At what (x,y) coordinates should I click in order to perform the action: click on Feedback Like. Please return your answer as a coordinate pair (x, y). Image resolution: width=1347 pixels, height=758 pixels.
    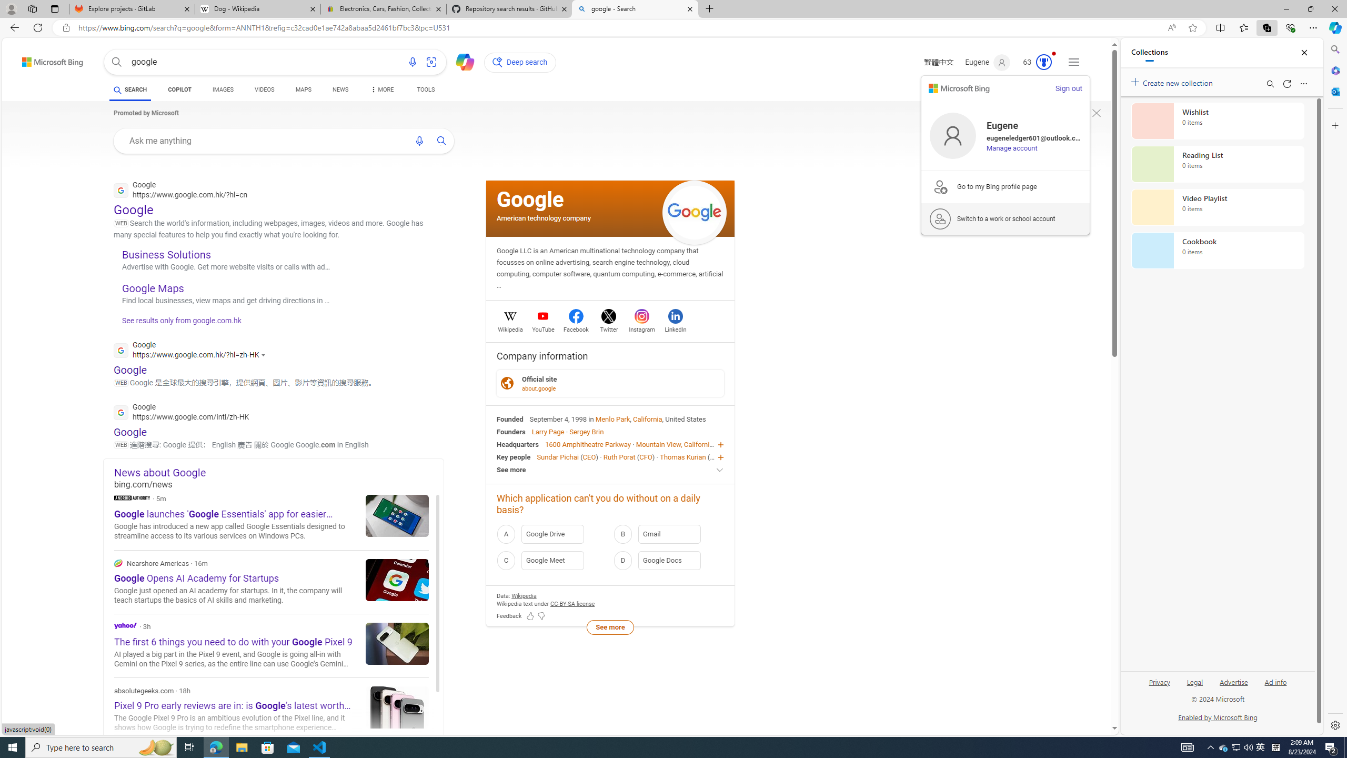
    Looking at the image, I should click on (530, 616).